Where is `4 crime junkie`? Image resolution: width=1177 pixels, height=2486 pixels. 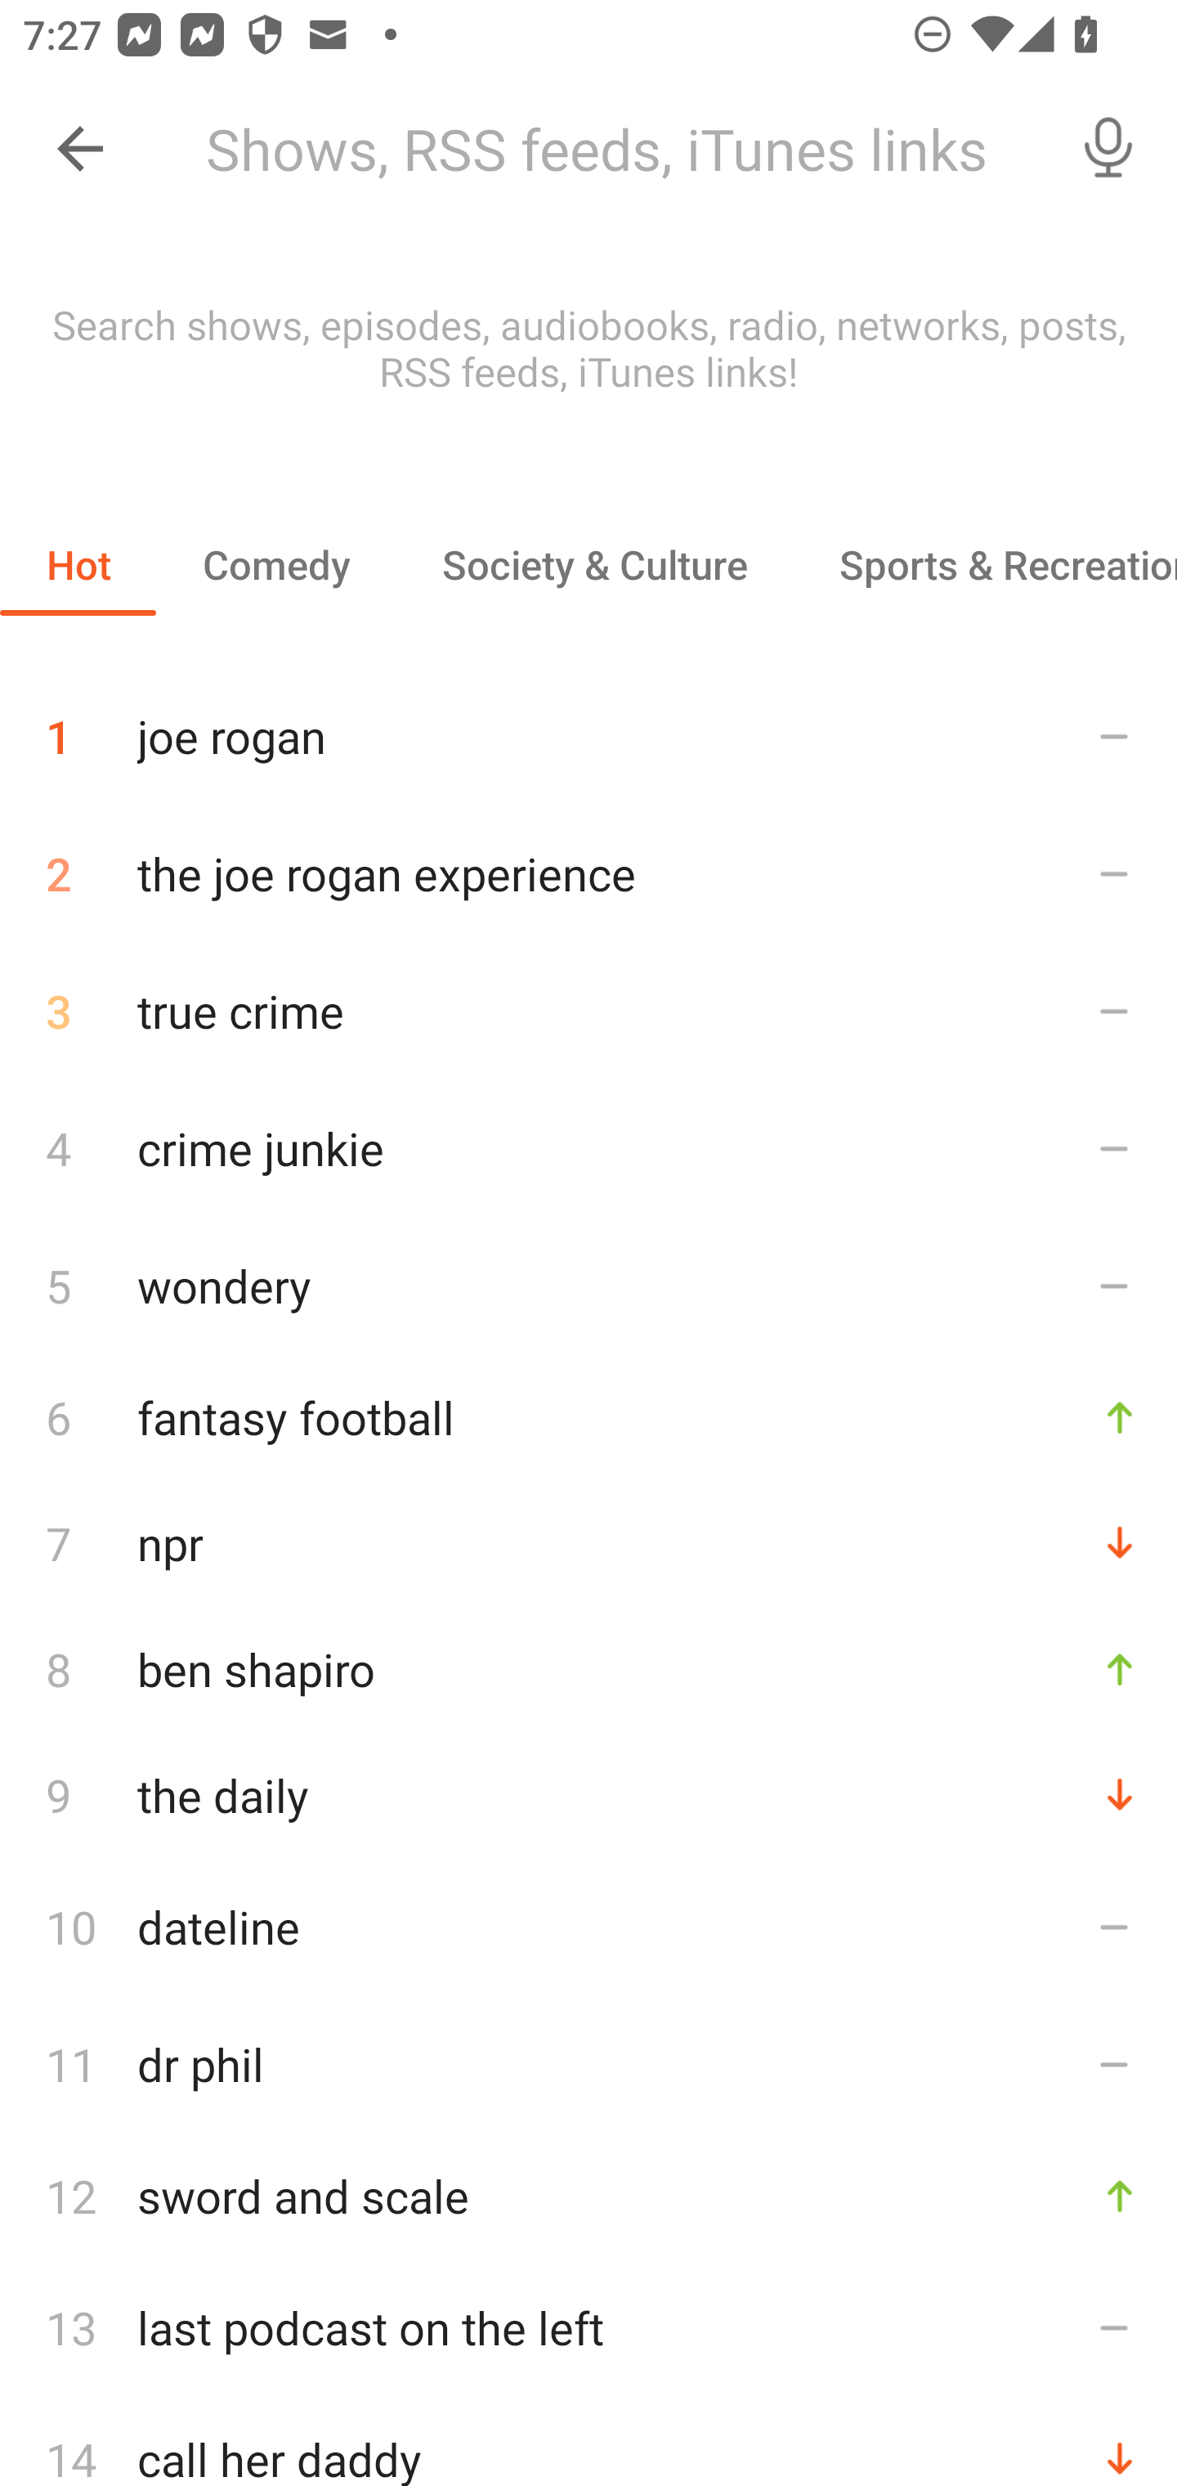
4 crime junkie is located at coordinates (588, 1147).